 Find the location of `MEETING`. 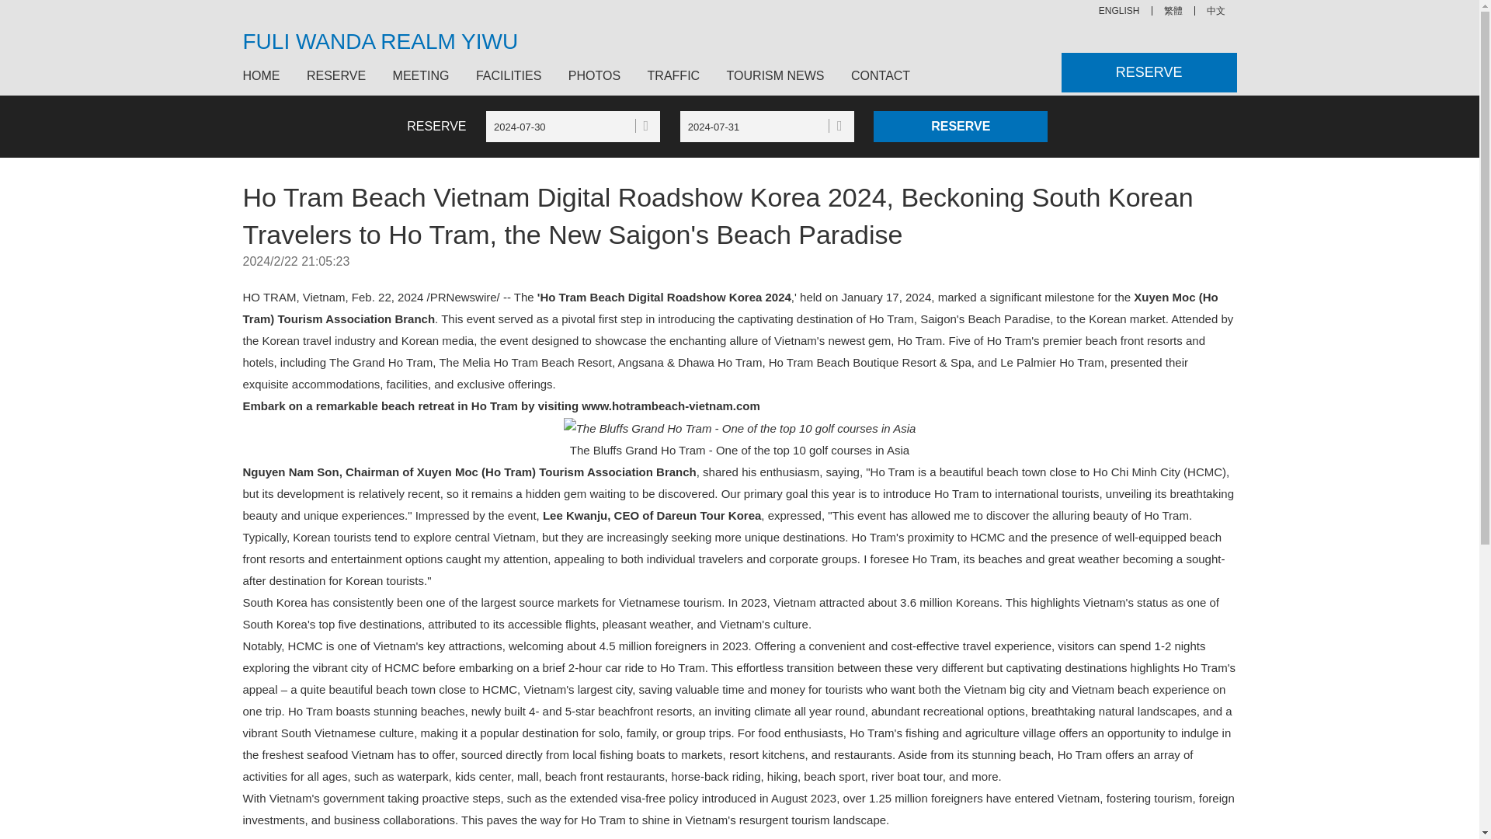

MEETING is located at coordinates (421, 76).